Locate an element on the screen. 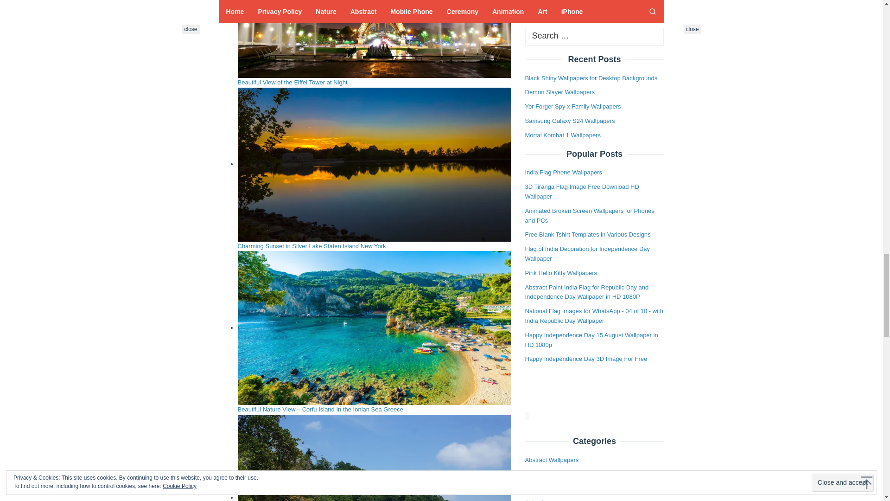 This screenshot has height=501, width=890. Charming Sunset in Silver Lake Staten Island New York is located at coordinates (311, 246).